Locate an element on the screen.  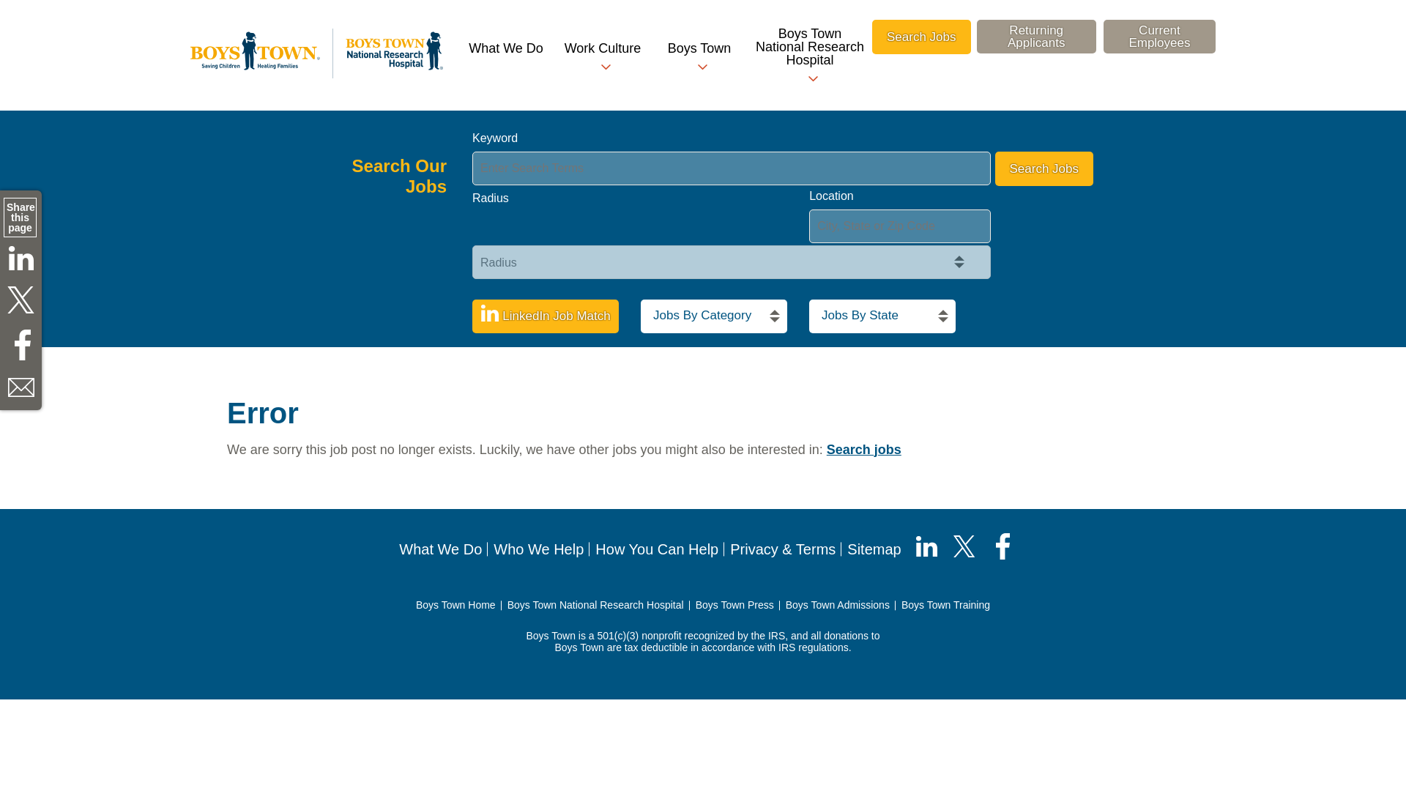
Boys Town National Research Hospital is located at coordinates (810, 56).